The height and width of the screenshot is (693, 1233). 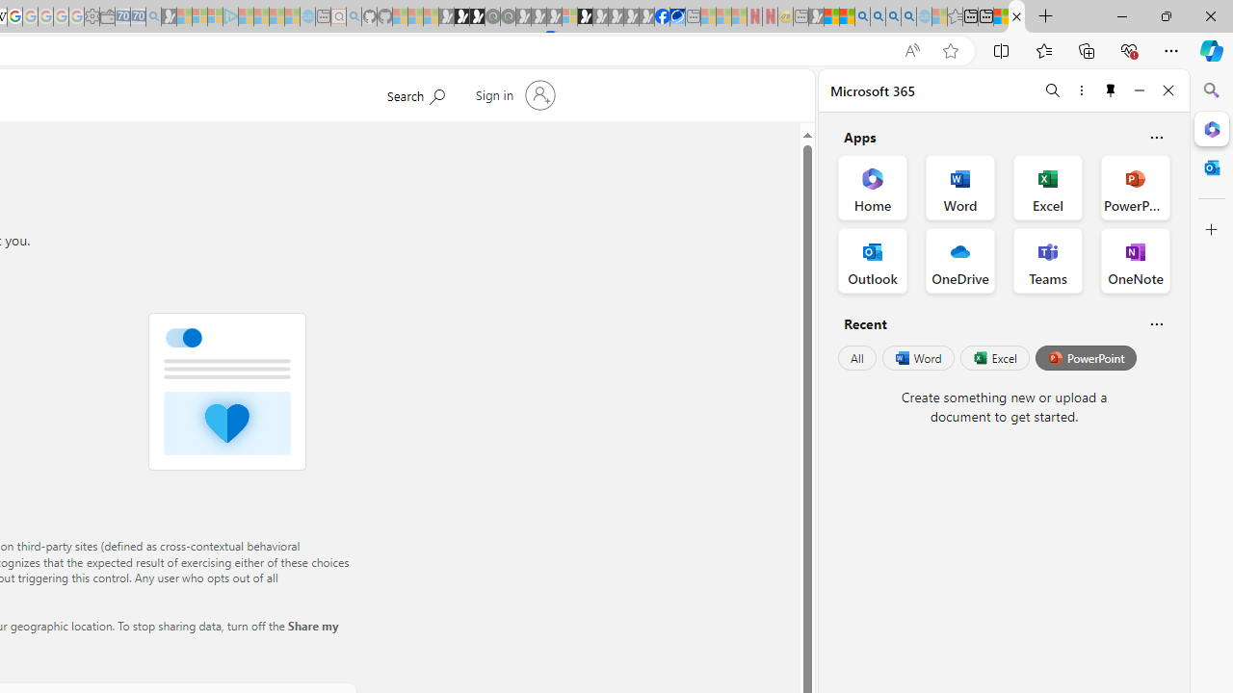 I want to click on Nordace | Facebook, so click(x=662, y=17).